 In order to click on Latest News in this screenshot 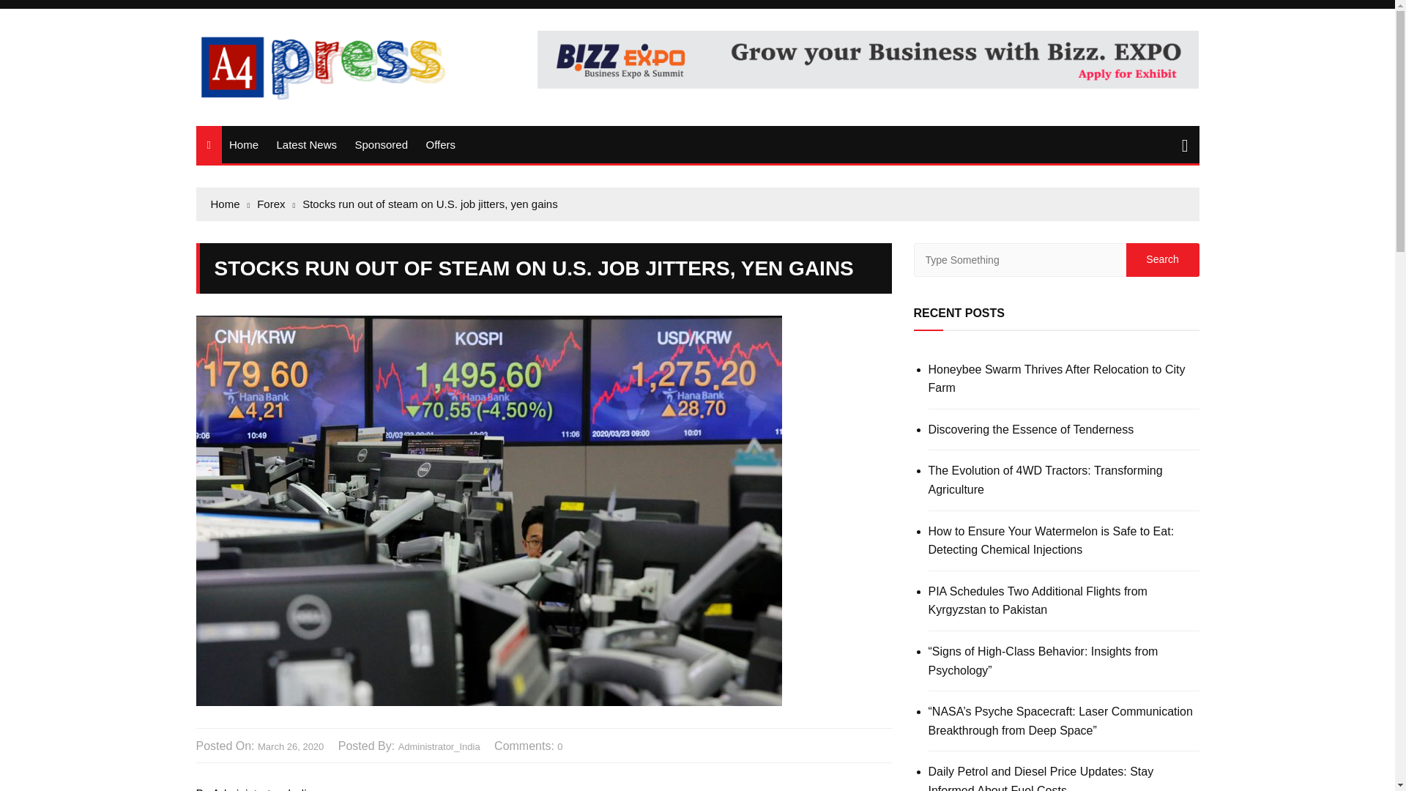, I will do `click(306, 144)`.